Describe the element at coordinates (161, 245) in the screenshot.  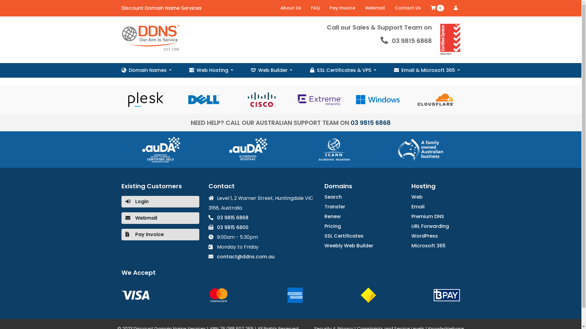
I see `Pay Invoice` at that location.